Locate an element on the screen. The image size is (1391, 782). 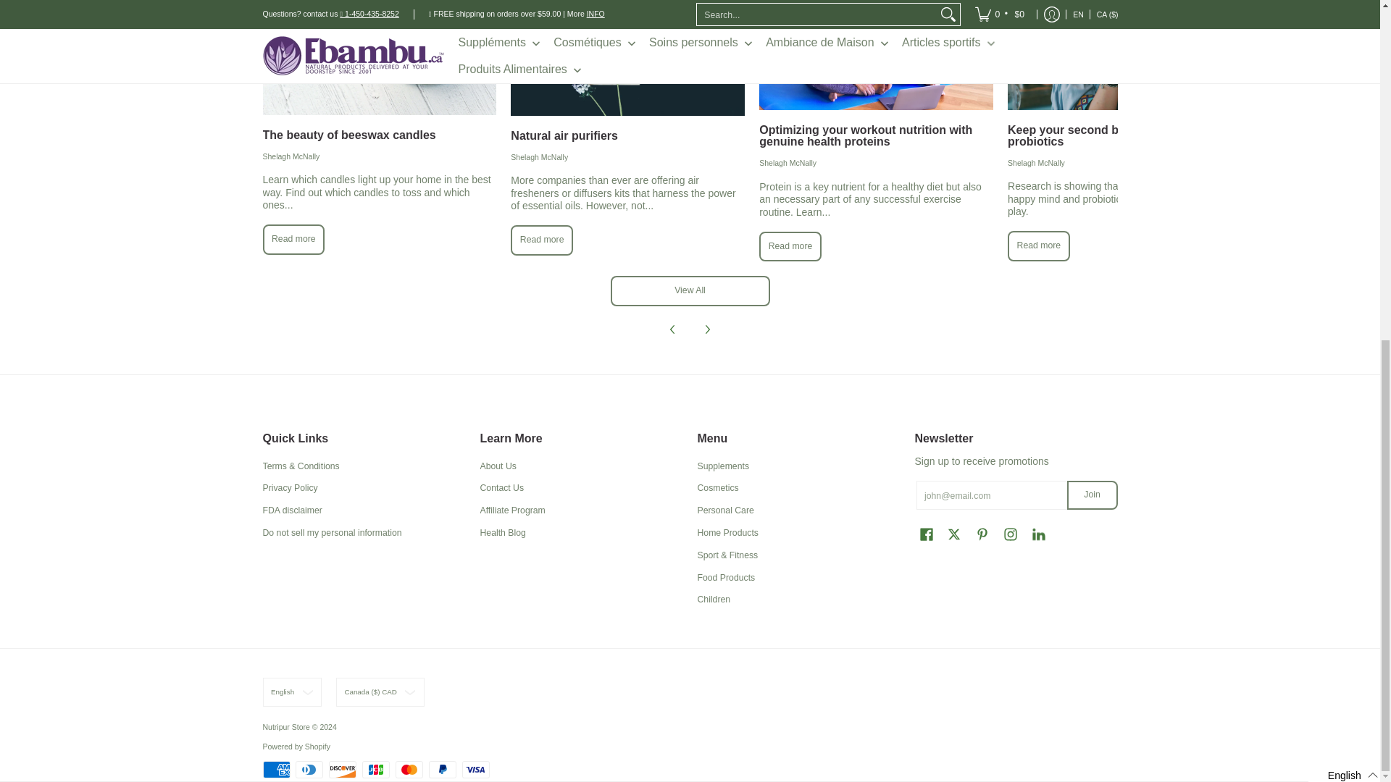
Read more is located at coordinates (294, 239).